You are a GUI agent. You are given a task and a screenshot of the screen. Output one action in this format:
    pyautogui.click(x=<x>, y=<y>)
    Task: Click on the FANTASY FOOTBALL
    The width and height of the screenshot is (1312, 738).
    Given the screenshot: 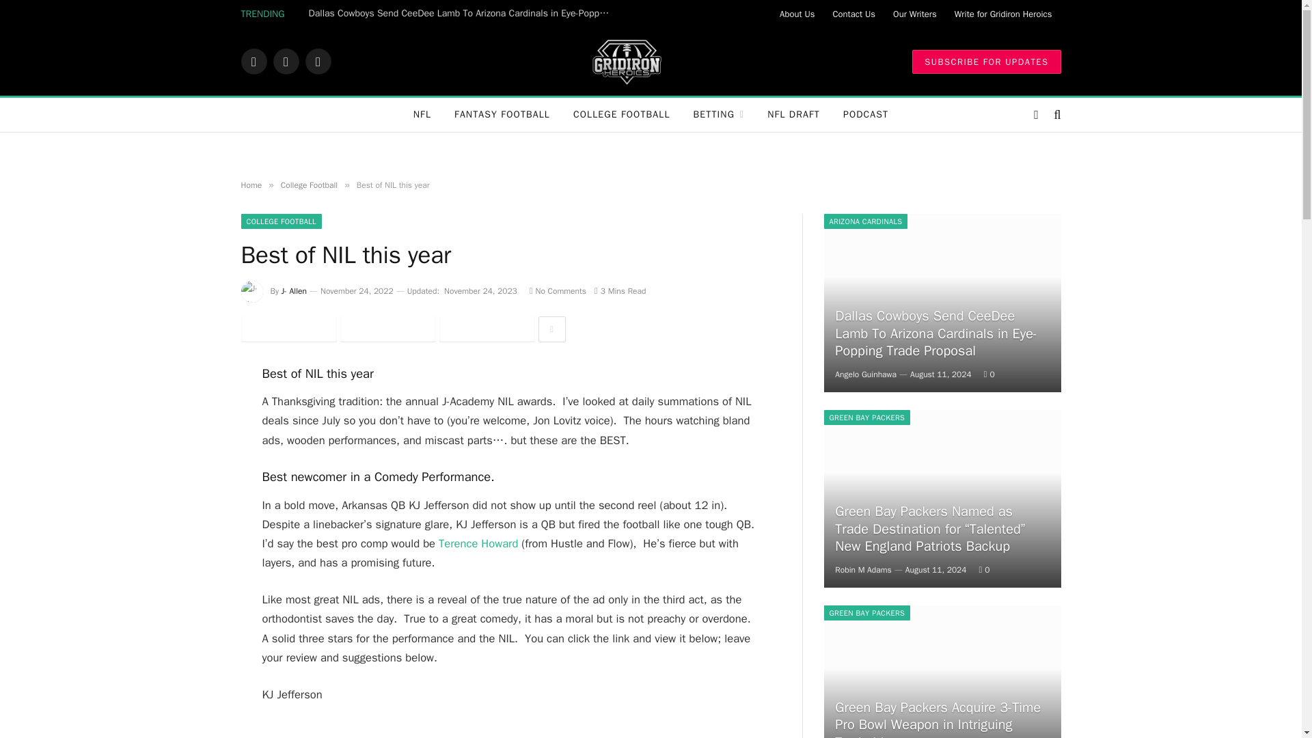 What is the action you would take?
    pyautogui.click(x=502, y=115)
    